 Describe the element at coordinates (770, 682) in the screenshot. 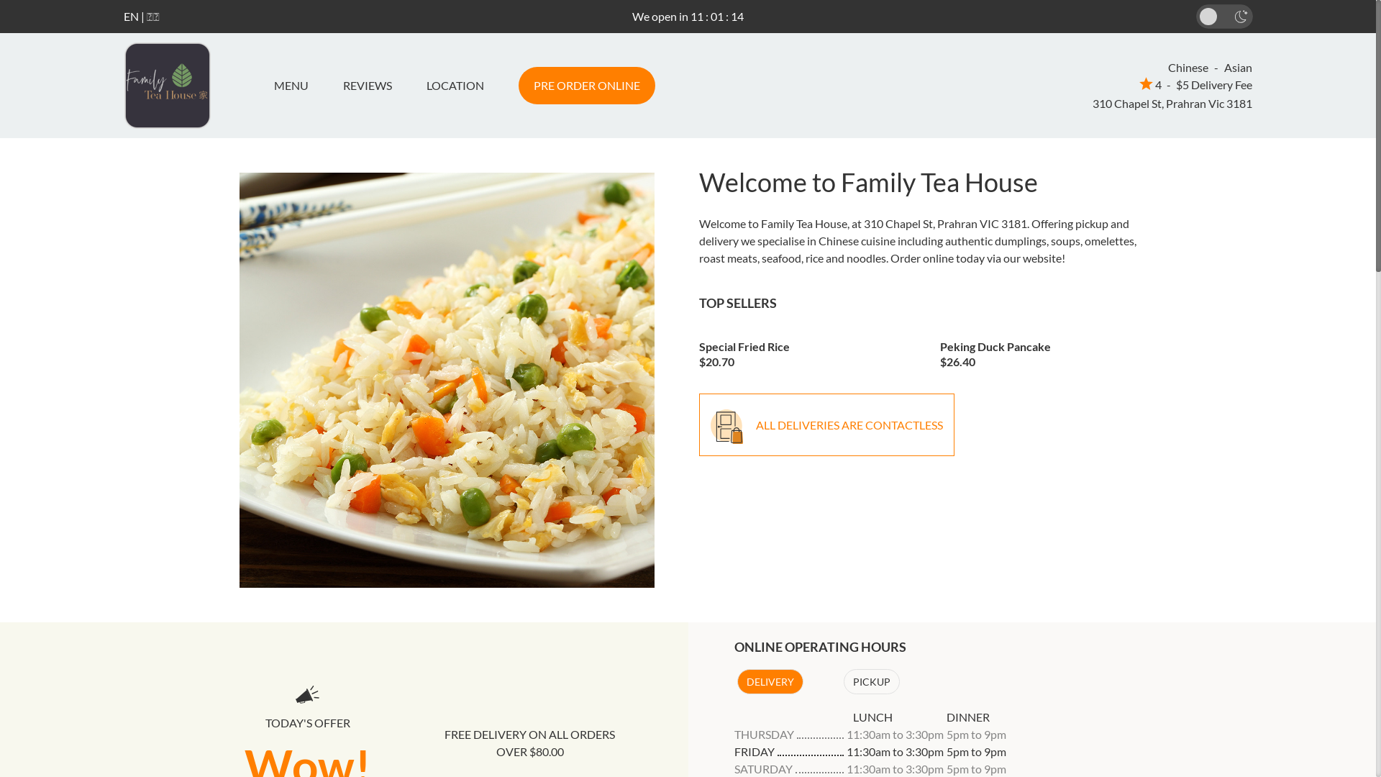

I see `DELIVERY` at that location.